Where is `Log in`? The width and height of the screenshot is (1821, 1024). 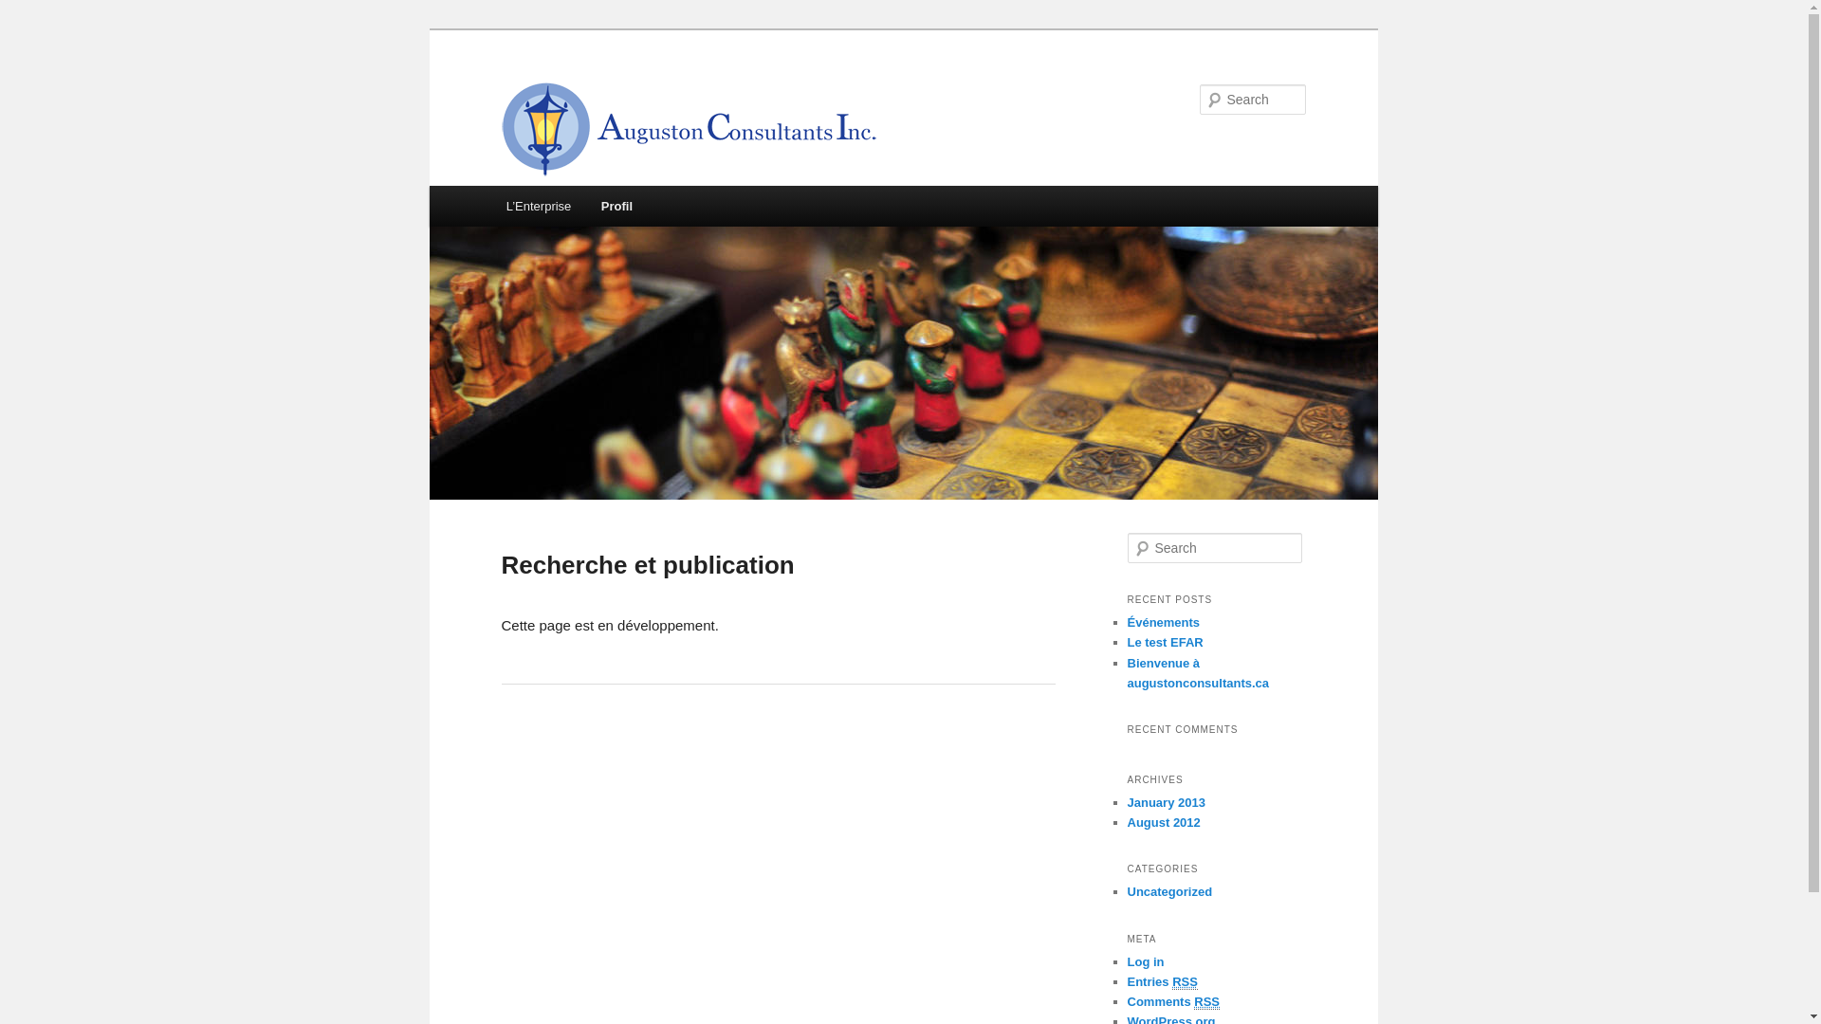 Log in is located at coordinates (1146, 961).